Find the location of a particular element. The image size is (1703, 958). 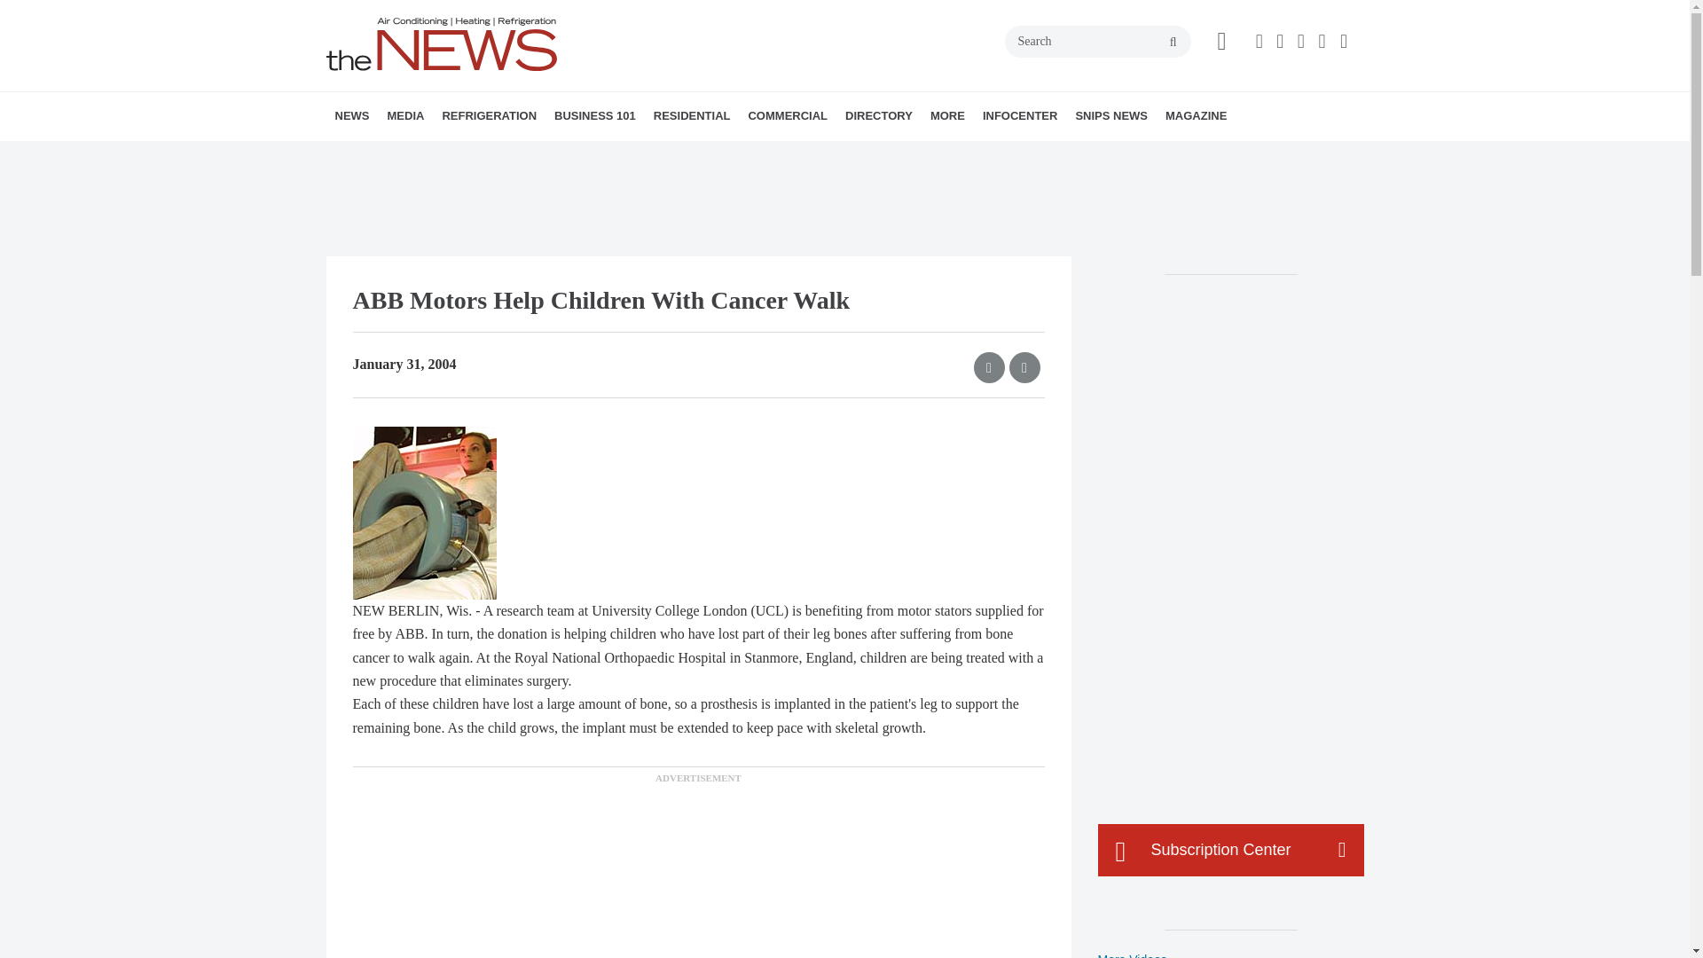

NEW HVAC PRODUCTS is located at coordinates (445, 155).